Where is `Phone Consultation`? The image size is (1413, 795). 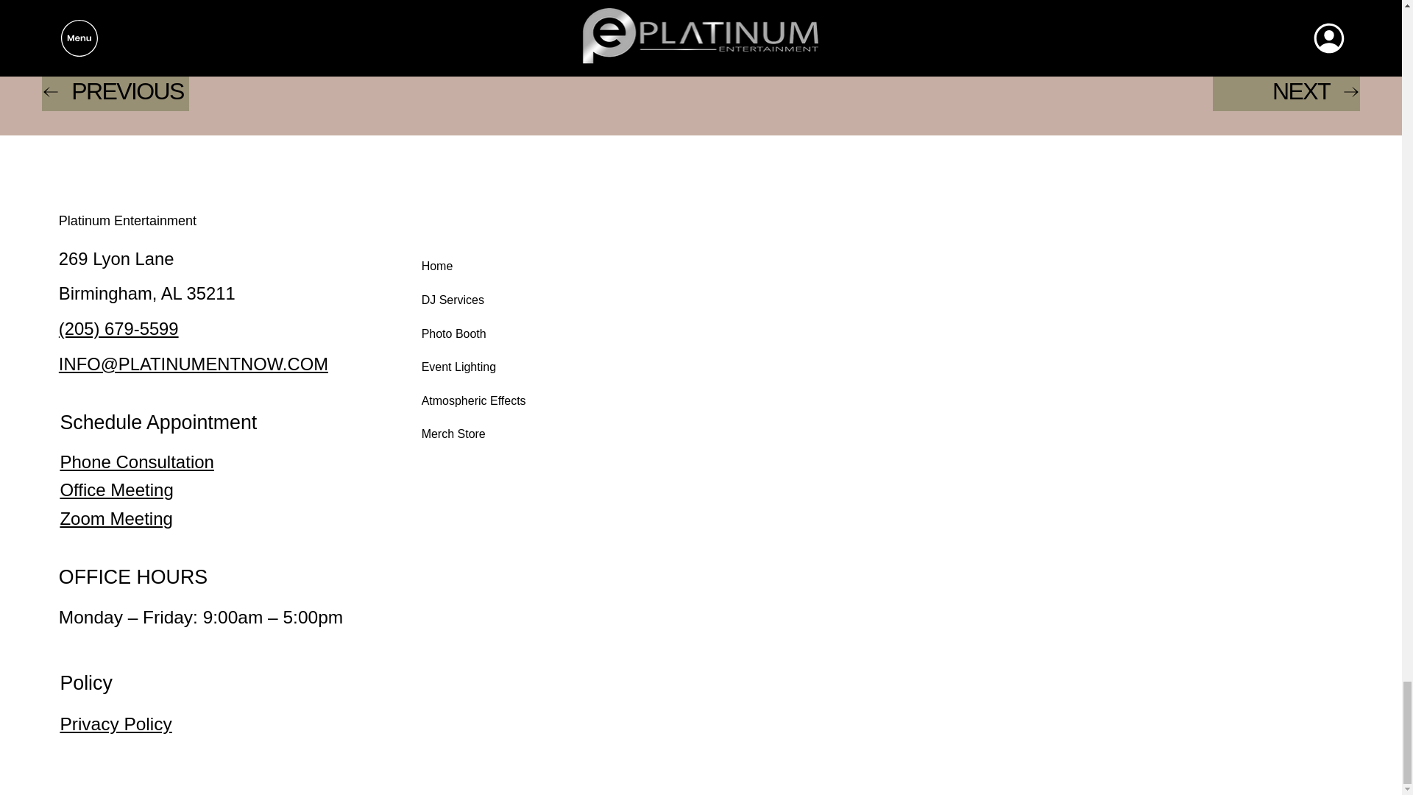 Phone Consultation is located at coordinates (135, 462).